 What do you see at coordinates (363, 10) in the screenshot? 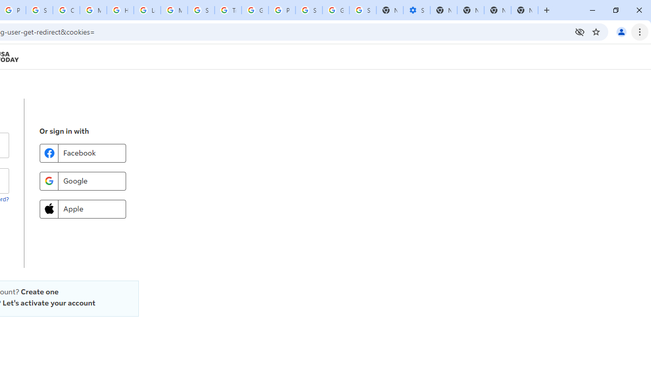
I see `Sign in - Google Accounts` at bounding box center [363, 10].